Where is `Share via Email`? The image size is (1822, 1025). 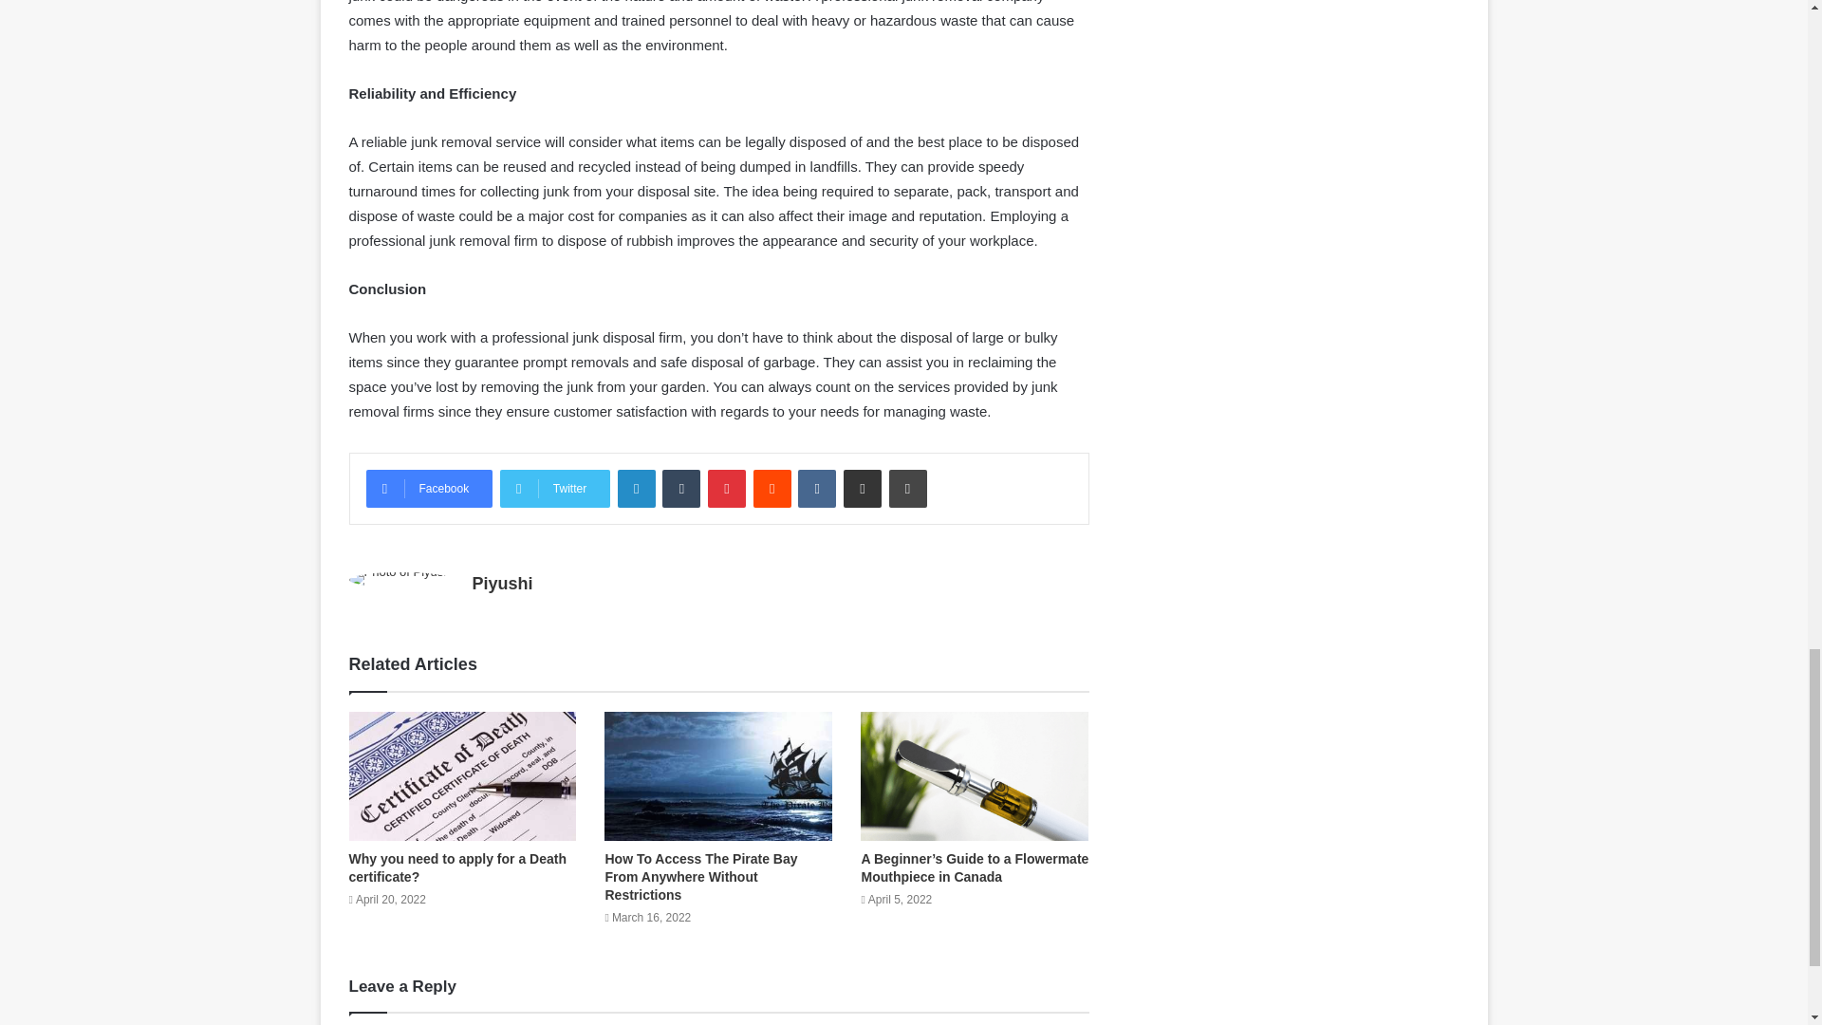 Share via Email is located at coordinates (862, 488).